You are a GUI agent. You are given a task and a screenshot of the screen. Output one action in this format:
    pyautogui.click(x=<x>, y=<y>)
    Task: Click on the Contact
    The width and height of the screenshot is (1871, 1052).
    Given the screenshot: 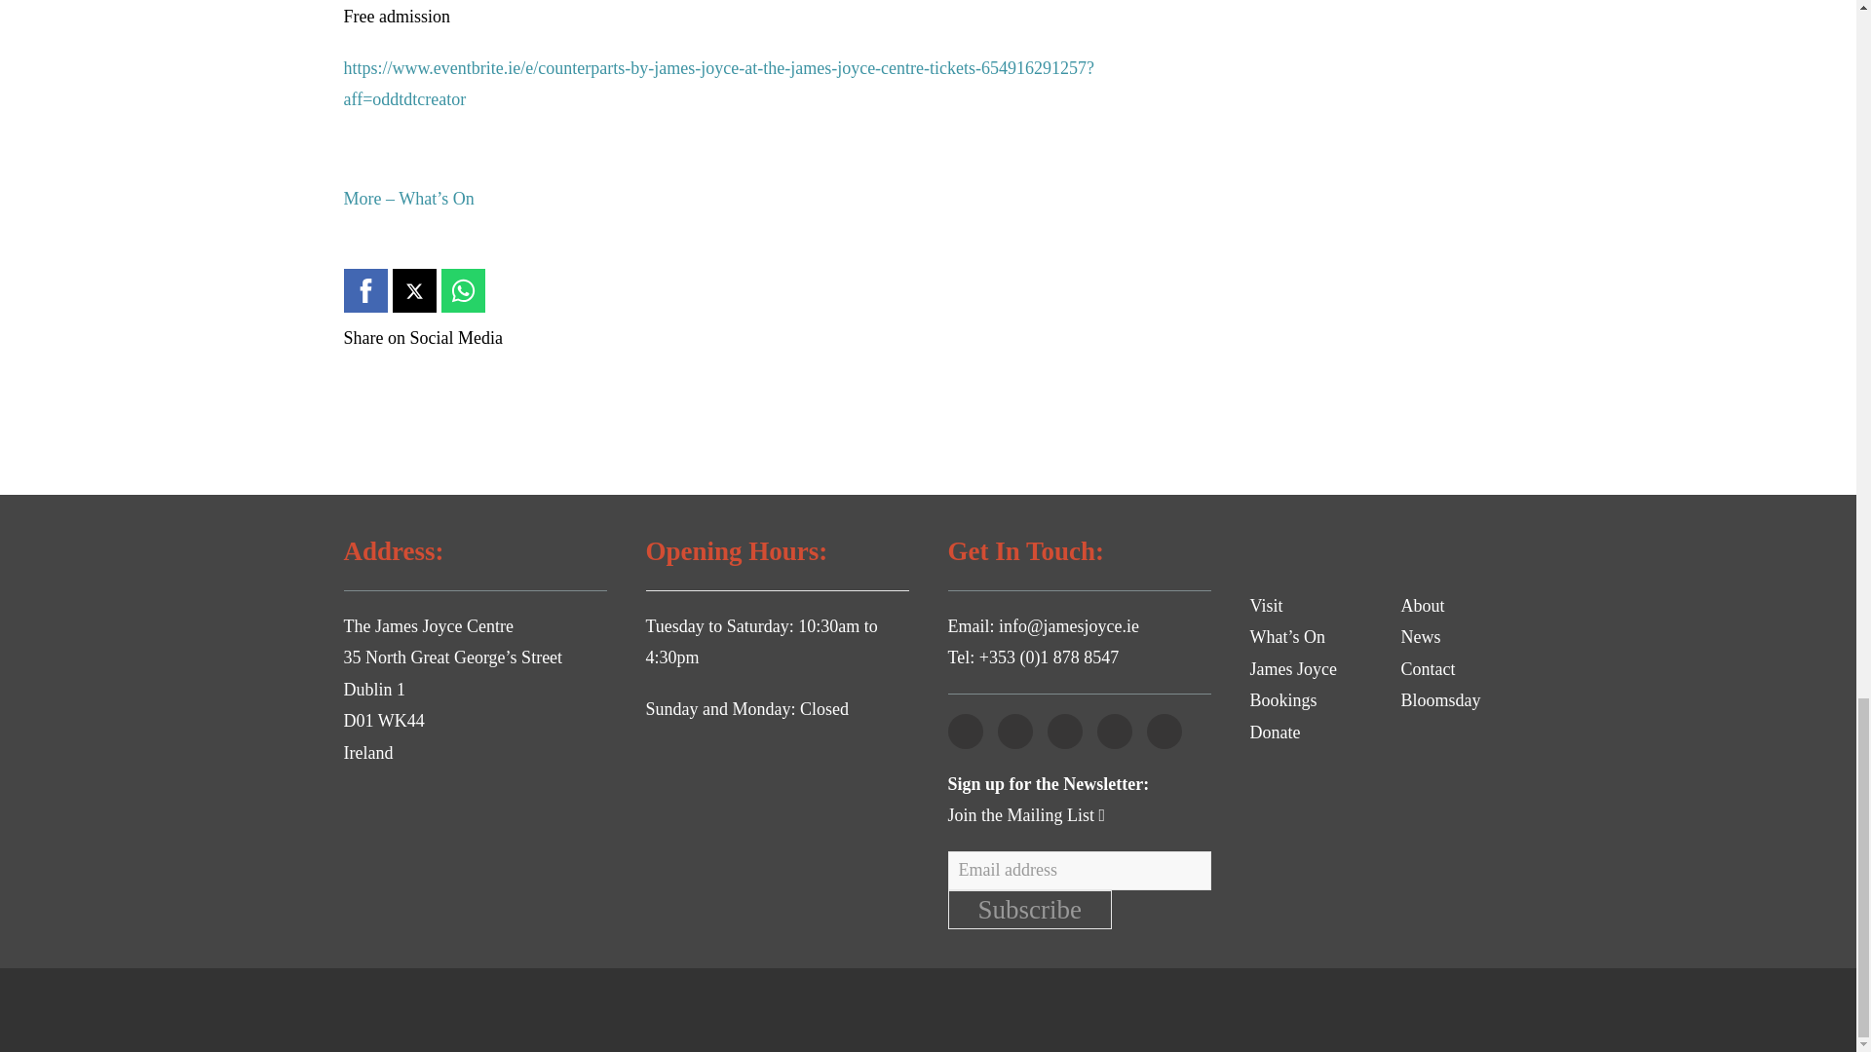 What is the action you would take?
    pyautogui.click(x=1429, y=668)
    